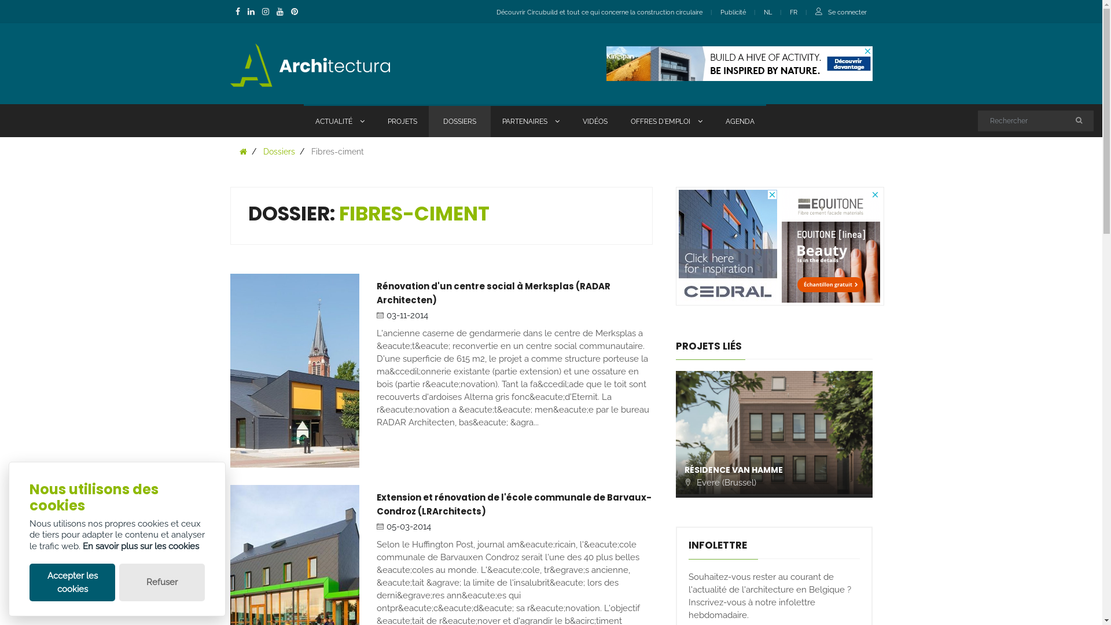 The height and width of the screenshot is (625, 1111). Describe the element at coordinates (723, 470) in the screenshot. I see `MRS ST. ELISABETH` at that location.